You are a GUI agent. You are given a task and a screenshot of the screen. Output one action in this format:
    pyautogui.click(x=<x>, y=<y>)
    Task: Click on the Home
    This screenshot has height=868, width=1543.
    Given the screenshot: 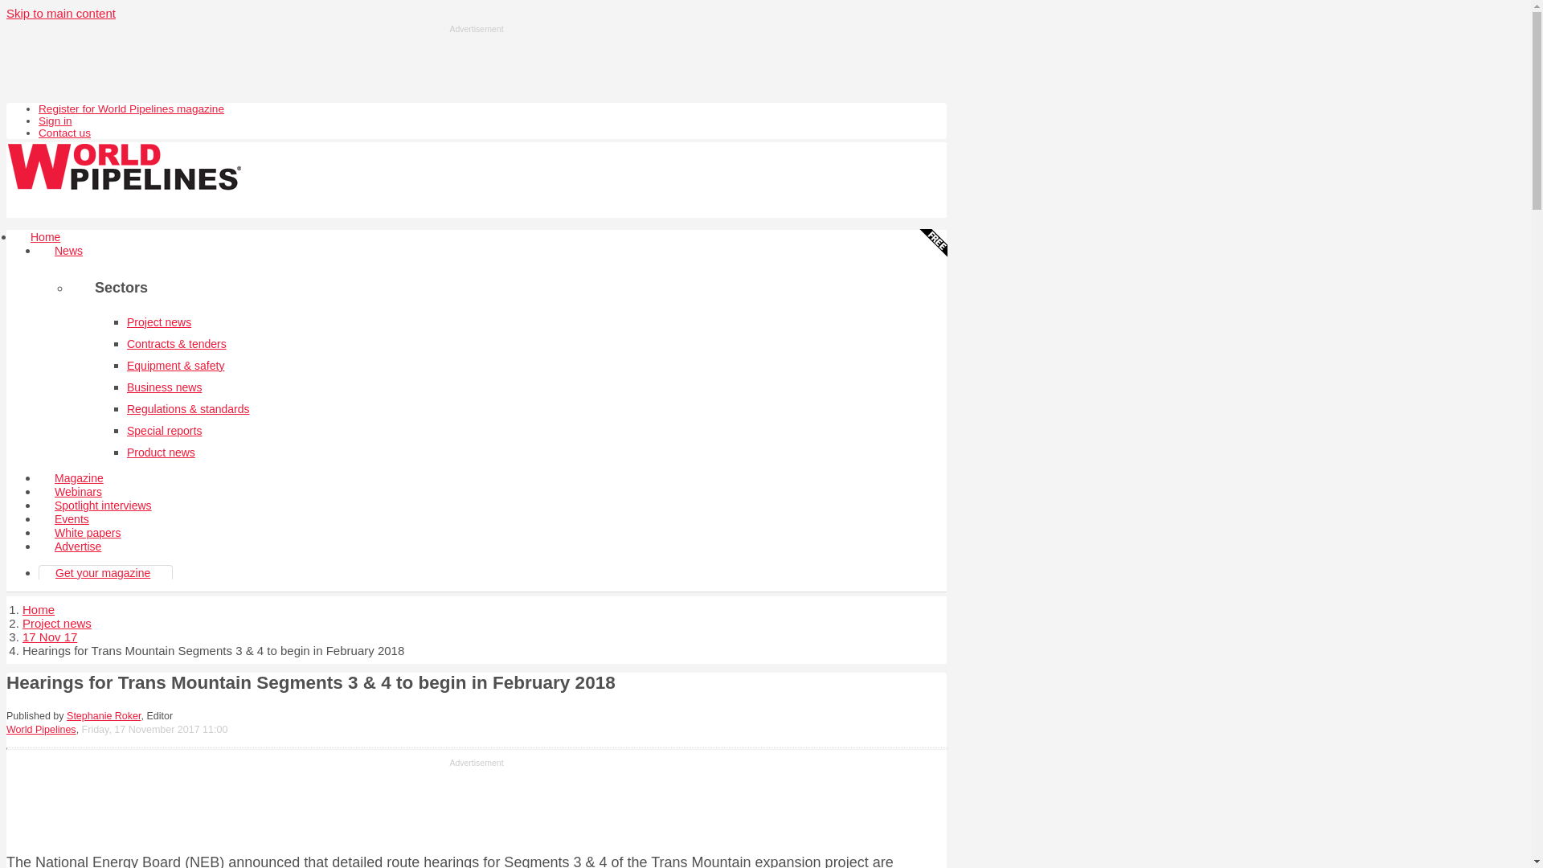 What is the action you would take?
    pyautogui.click(x=39, y=609)
    